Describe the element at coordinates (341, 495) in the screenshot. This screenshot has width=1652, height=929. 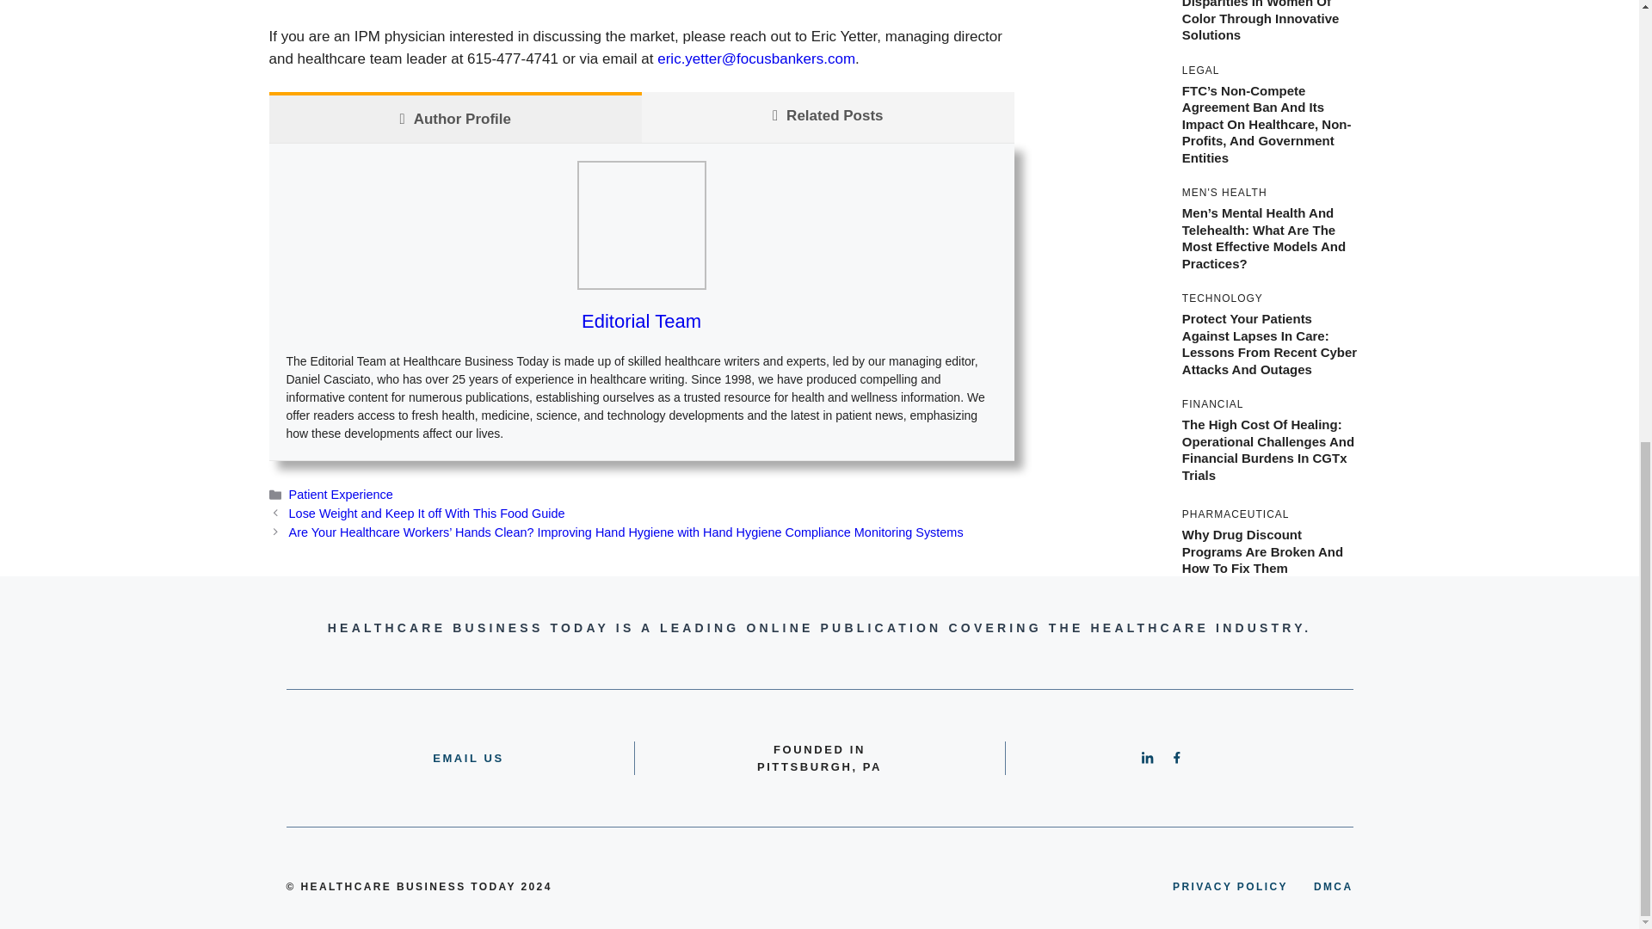
I see `Patient Experience` at that location.